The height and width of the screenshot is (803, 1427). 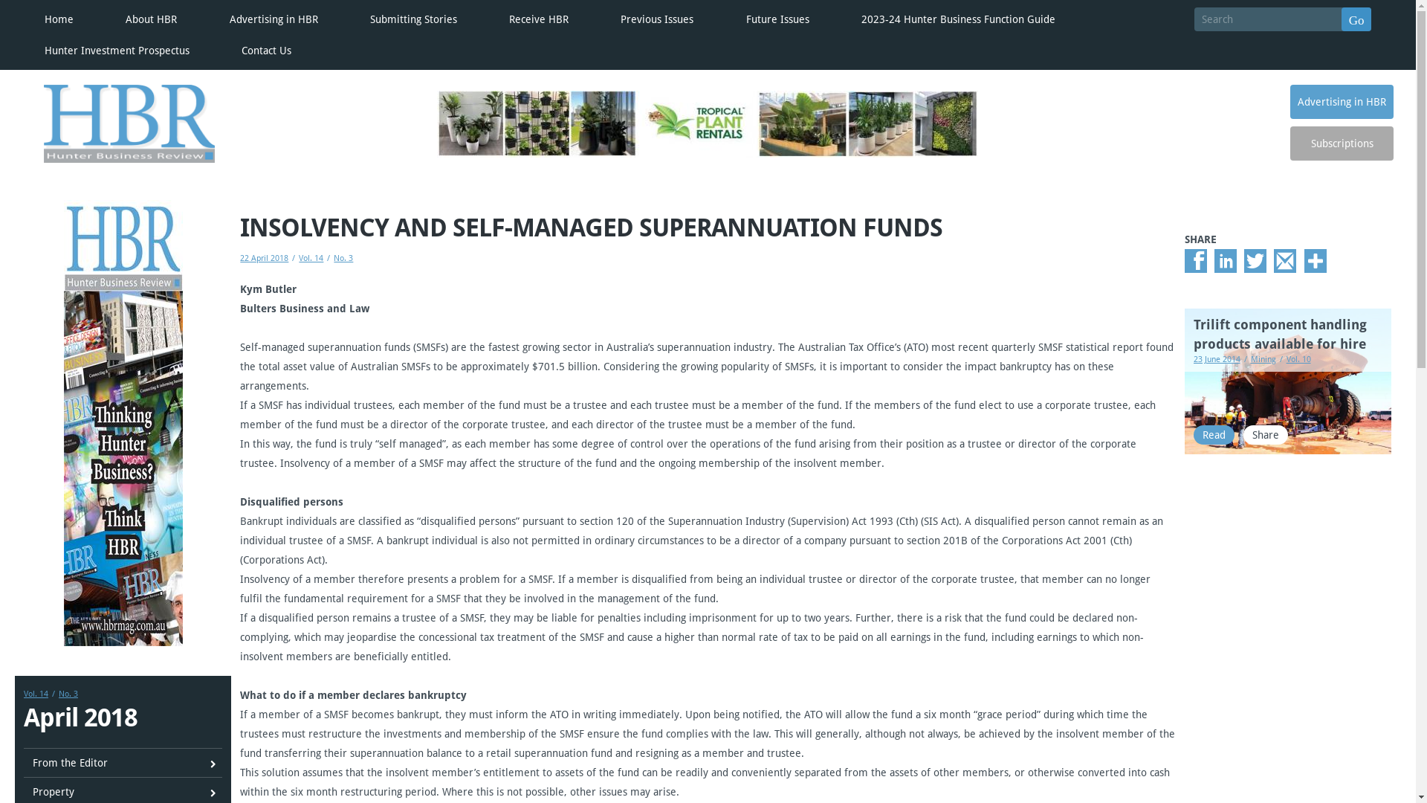 What do you see at coordinates (1342, 102) in the screenshot?
I see `Advertising in HBR` at bounding box center [1342, 102].